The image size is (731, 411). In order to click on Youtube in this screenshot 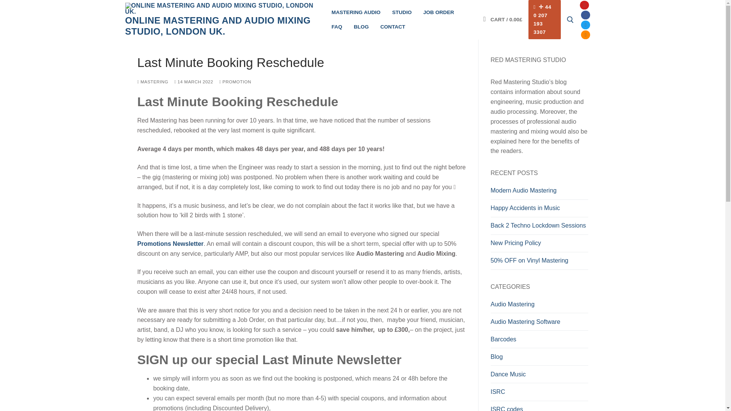, I will do `click(584, 5)`.